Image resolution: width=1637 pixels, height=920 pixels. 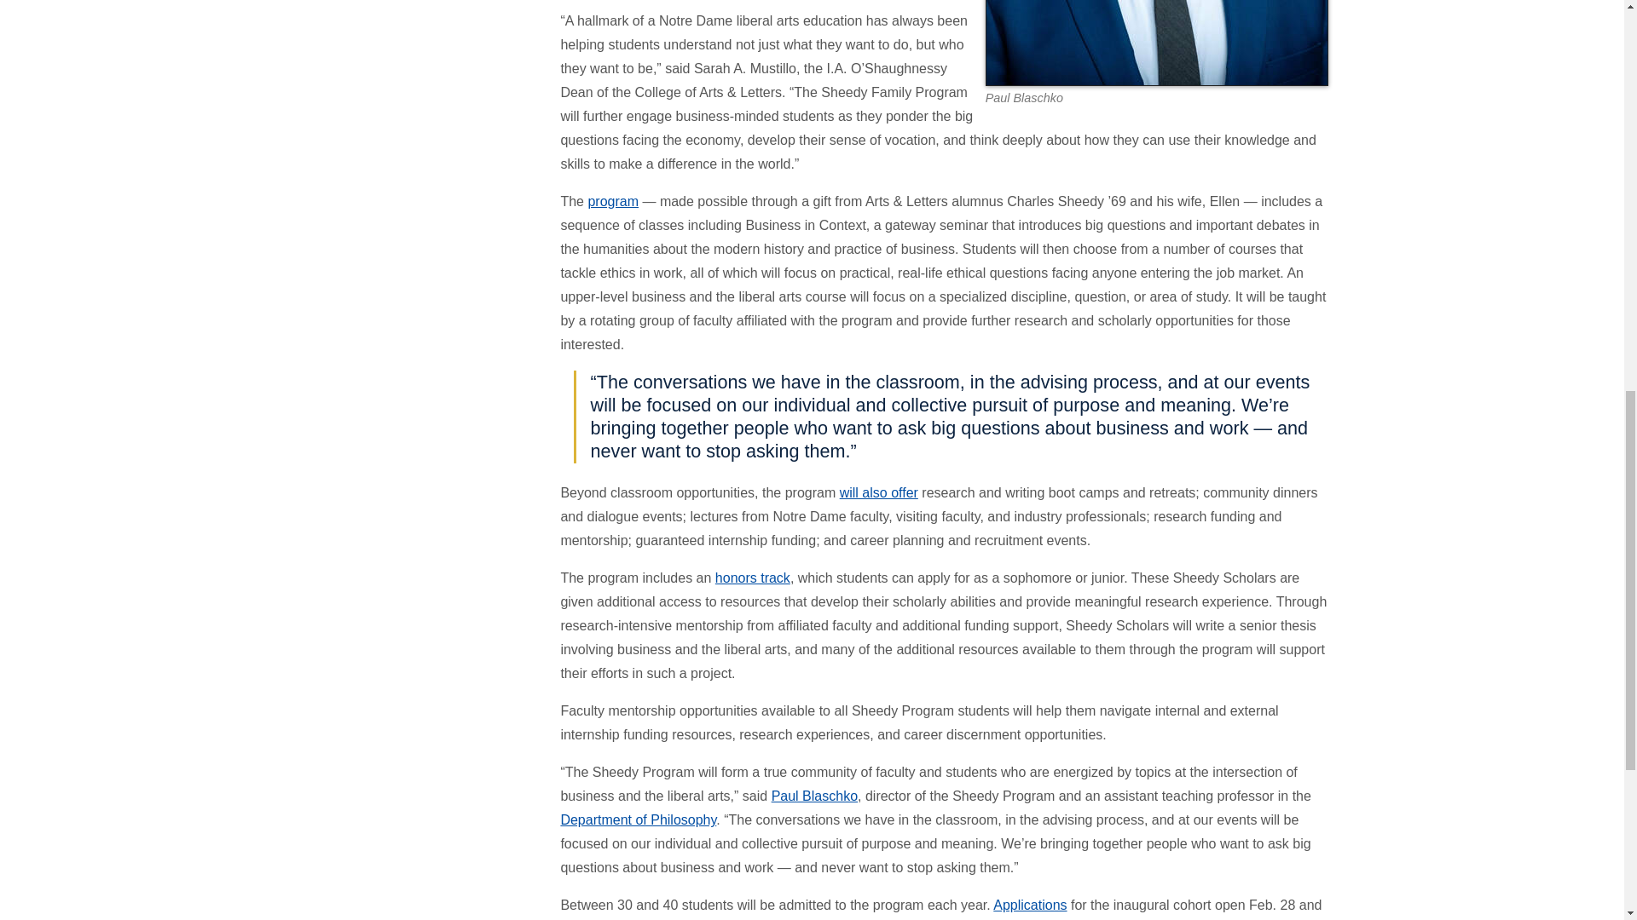 What do you see at coordinates (638, 819) in the screenshot?
I see `Department of Philosophy` at bounding box center [638, 819].